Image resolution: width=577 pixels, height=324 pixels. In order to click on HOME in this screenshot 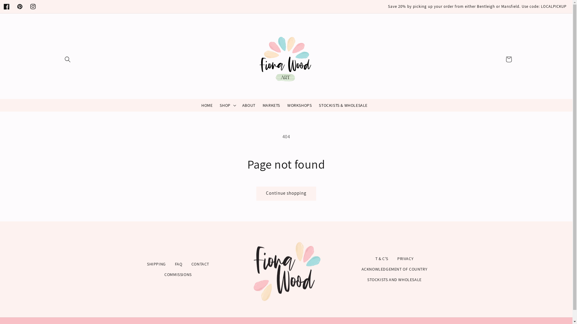, I will do `click(207, 105)`.